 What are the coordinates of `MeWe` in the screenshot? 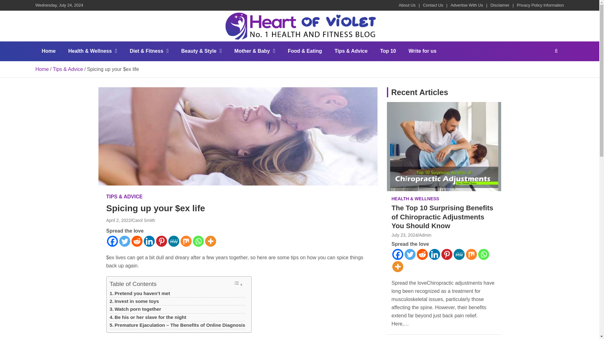 It's located at (173, 241).